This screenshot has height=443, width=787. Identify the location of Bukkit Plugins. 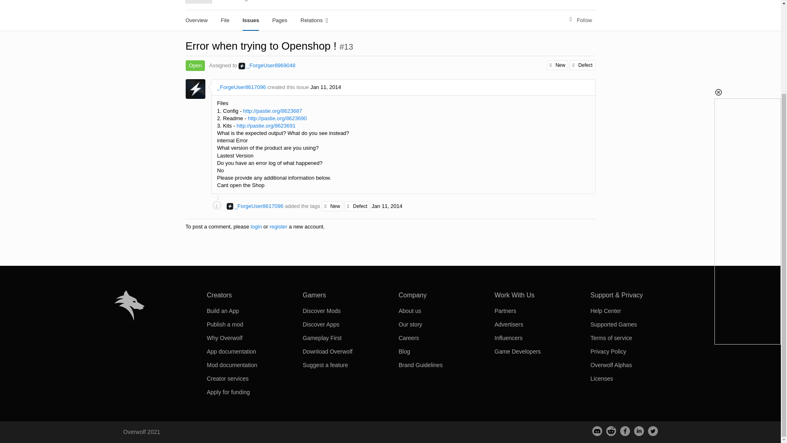
(237, 1).